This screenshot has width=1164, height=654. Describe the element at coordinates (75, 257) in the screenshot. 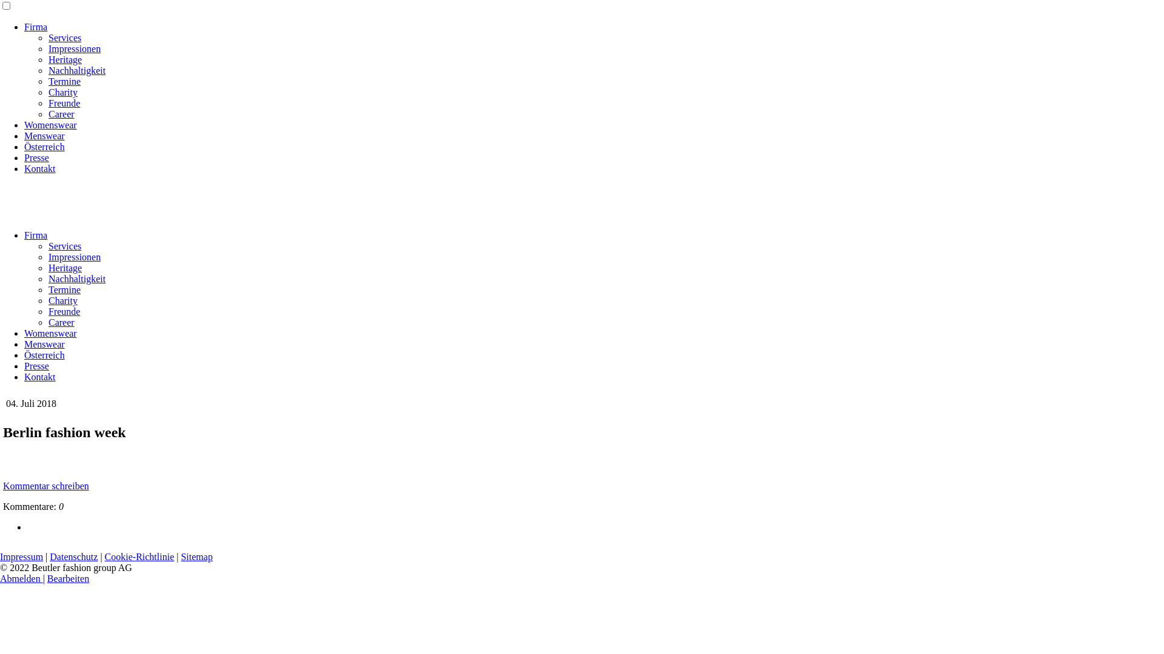

I see `Impressionen` at that location.